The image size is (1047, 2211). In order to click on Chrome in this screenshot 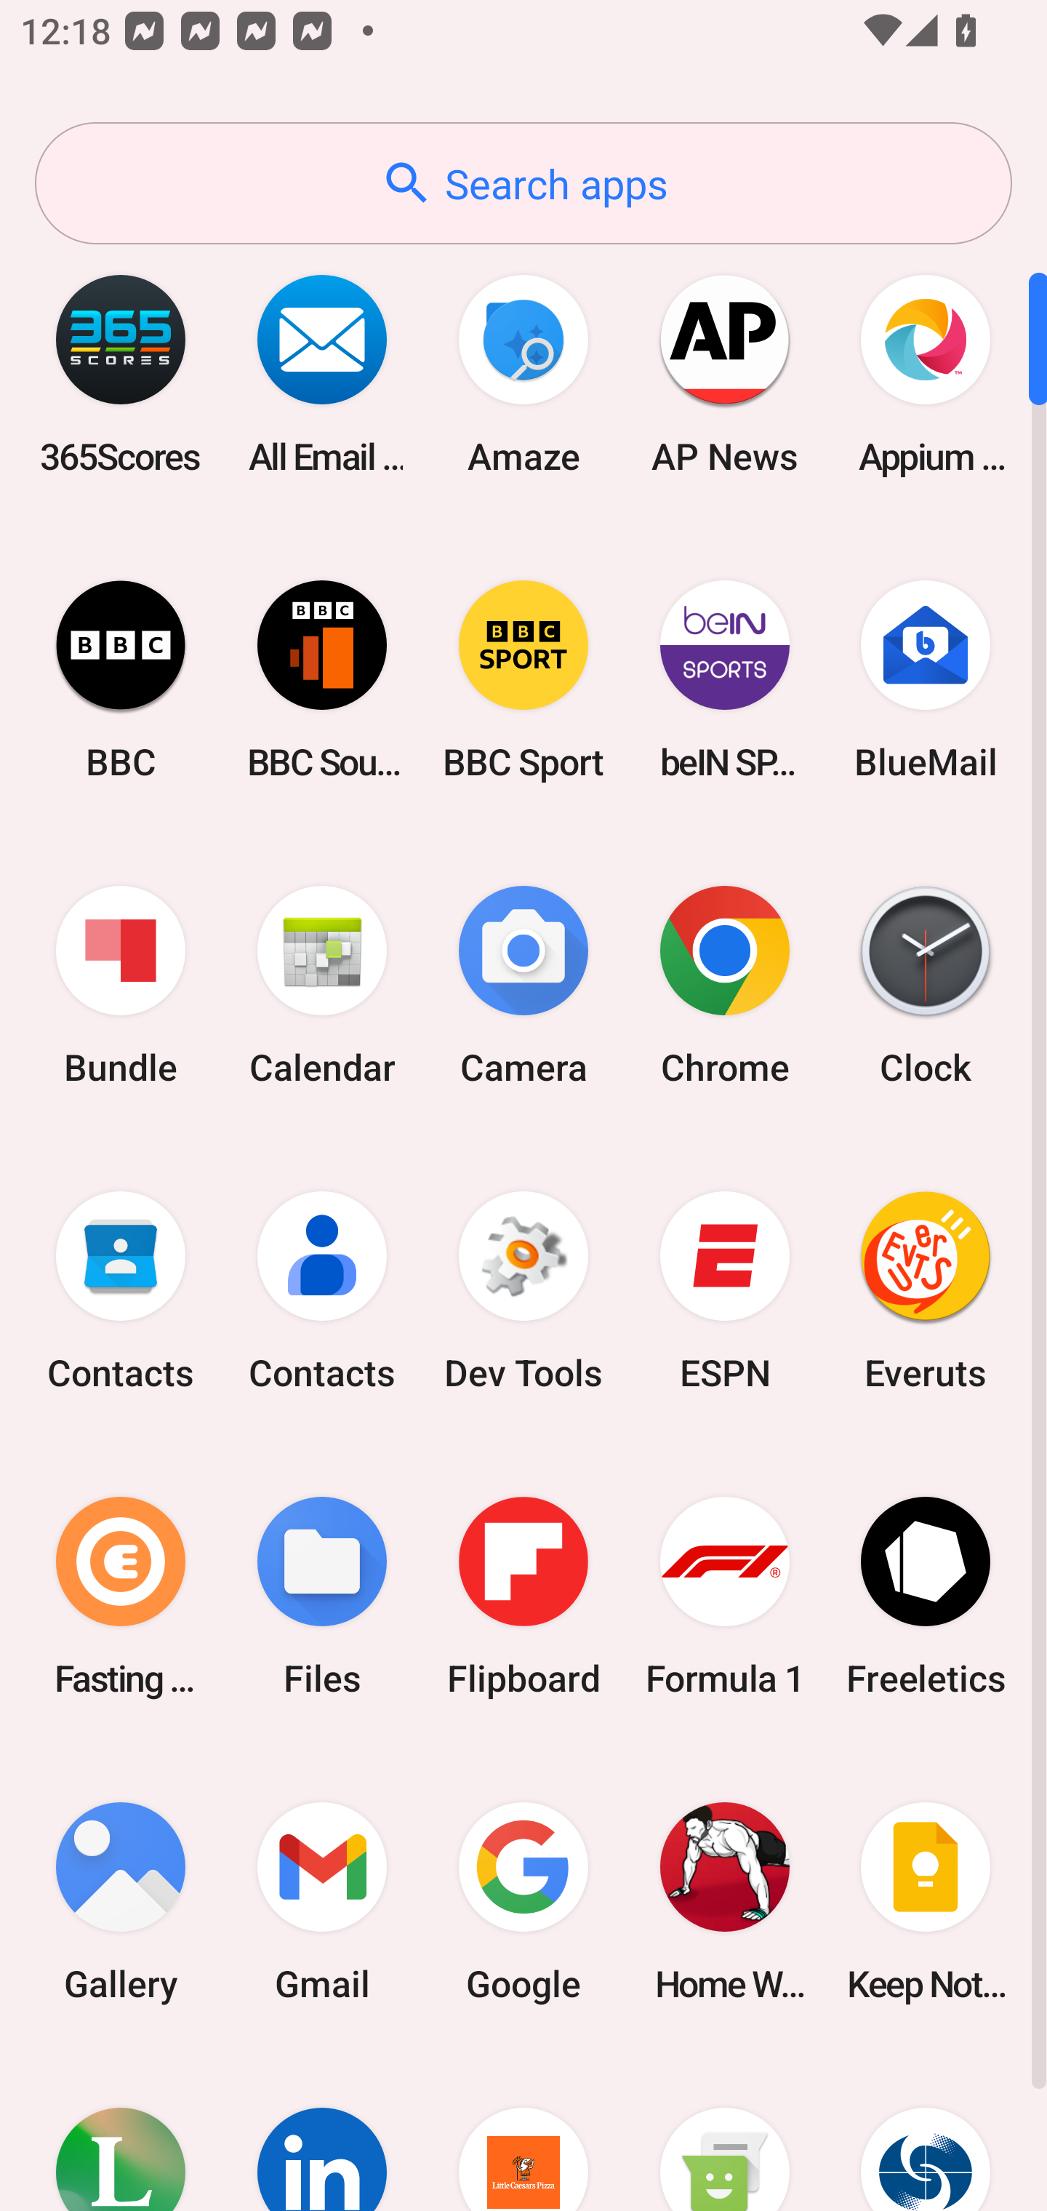, I will do `click(724, 986)`.